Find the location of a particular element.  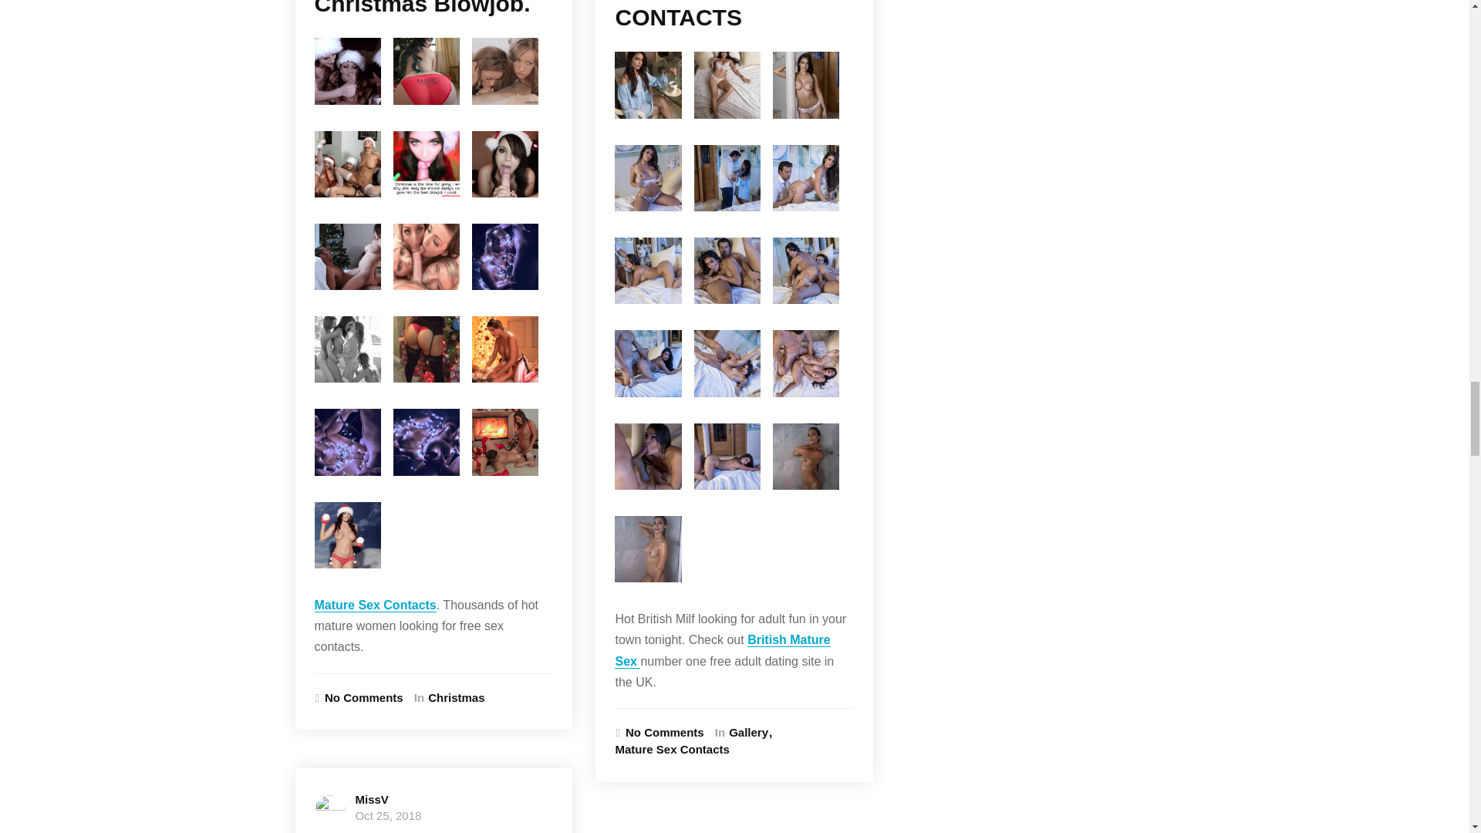

Mature Sex Contacts is located at coordinates (375, 605).